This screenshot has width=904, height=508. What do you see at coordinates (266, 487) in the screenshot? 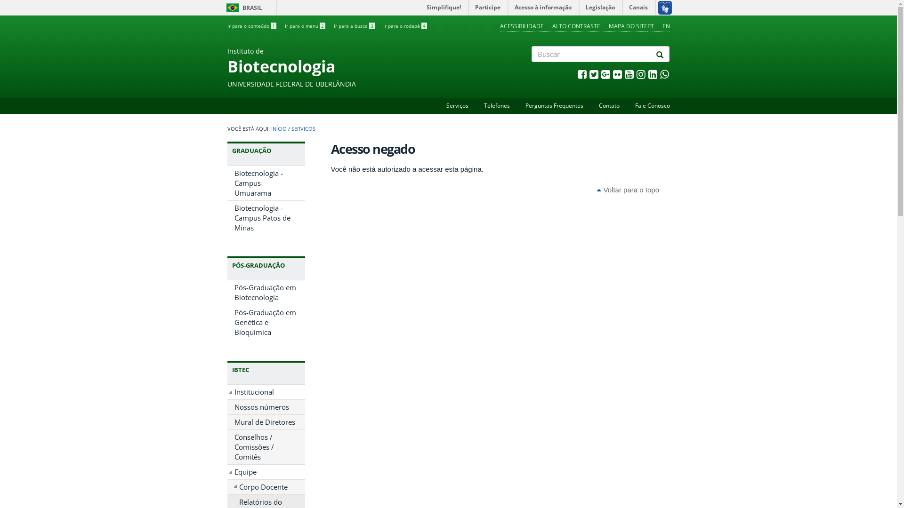
I see `Corpo Docente` at bounding box center [266, 487].